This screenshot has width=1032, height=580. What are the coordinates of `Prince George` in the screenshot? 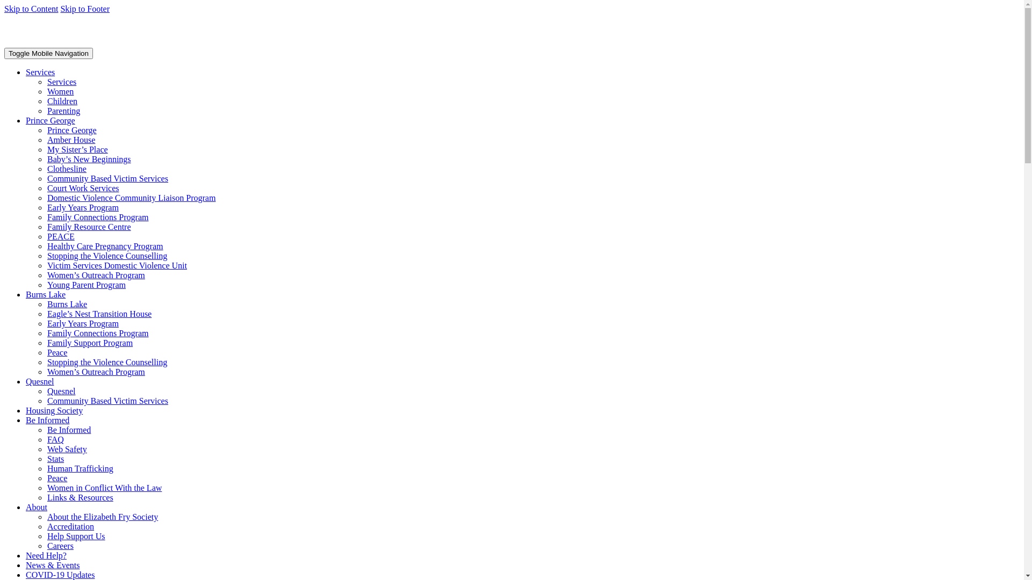 It's located at (51, 120).